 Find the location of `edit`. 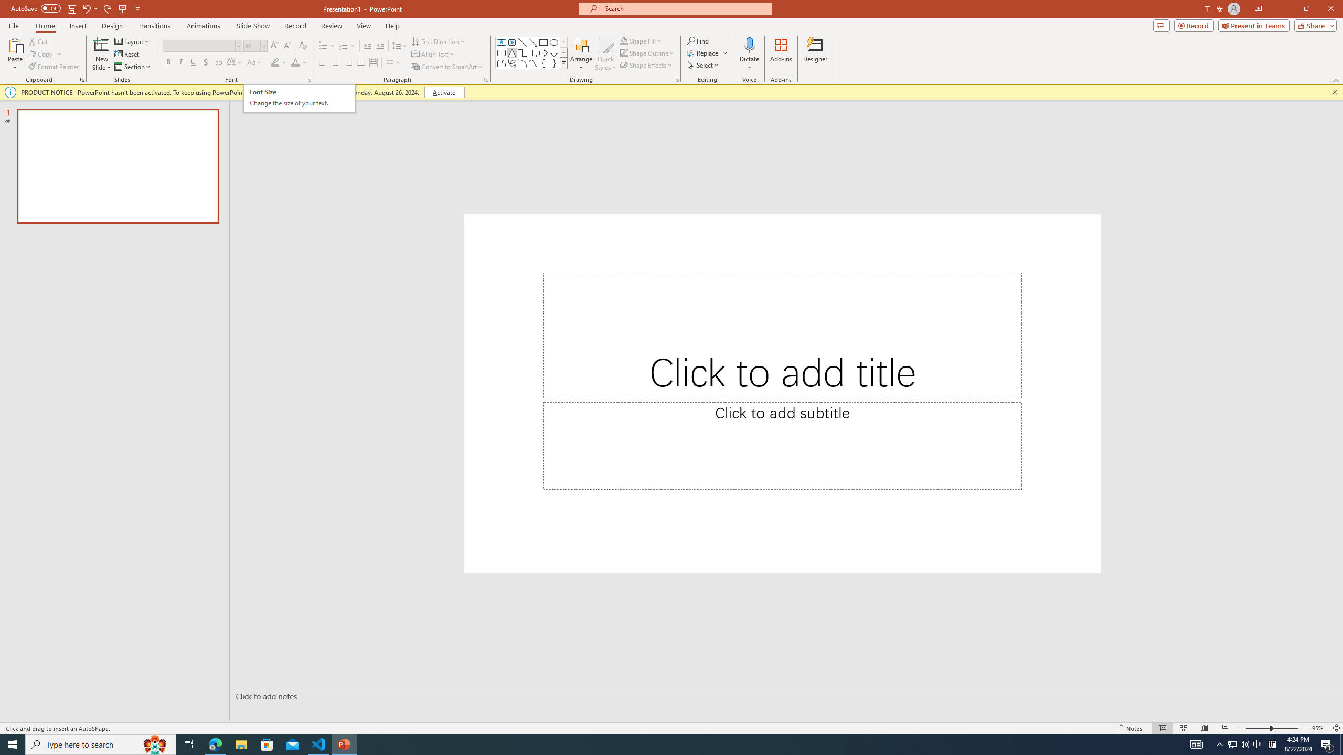

edit is located at coordinates (1297, 444).